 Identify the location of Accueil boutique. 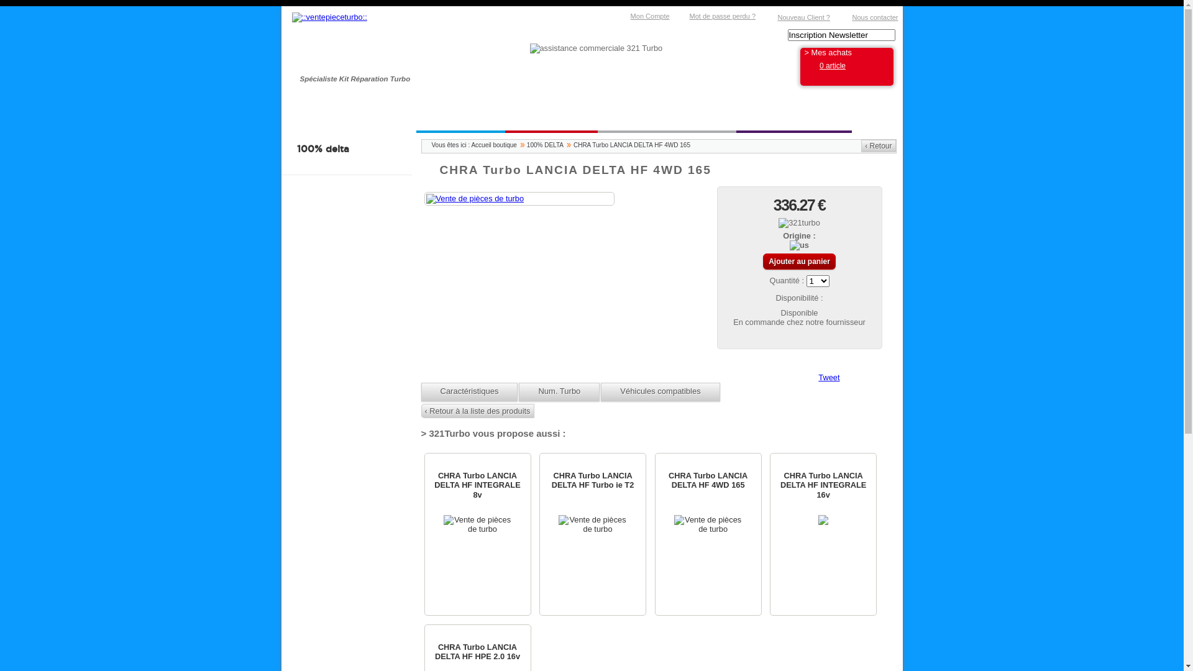
(497, 145).